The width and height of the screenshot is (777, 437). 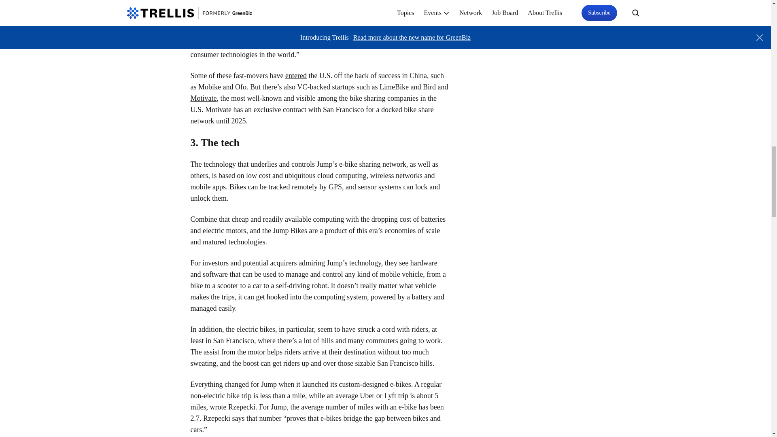 What do you see at coordinates (218, 407) in the screenshot?
I see `wrote` at bounding box center [218, 407].